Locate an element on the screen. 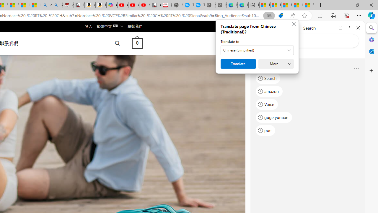 This screenshot has height=213, width=378. Forward is located at coordinates (268, 28).